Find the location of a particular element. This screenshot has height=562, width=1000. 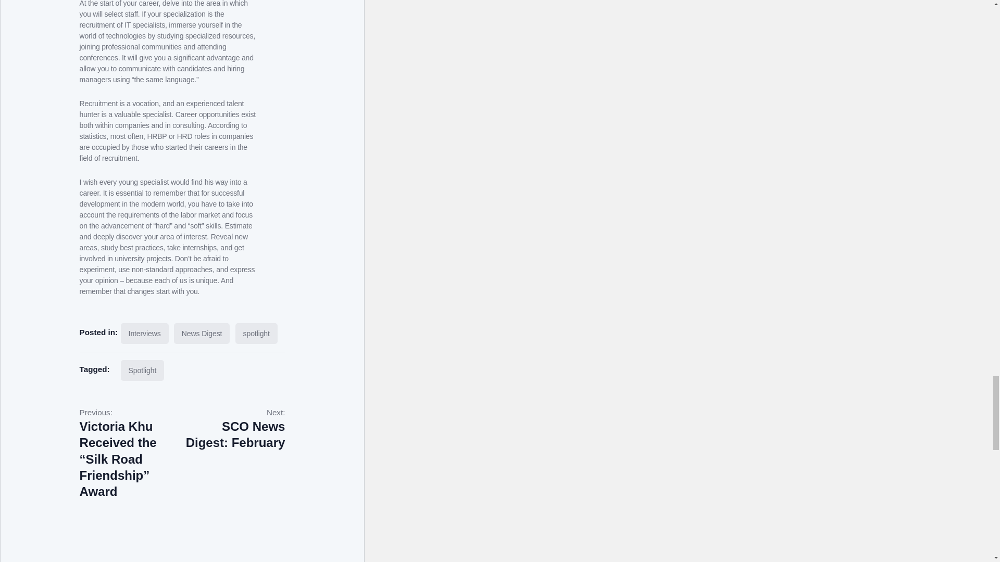

Spotlight is located at coordinates (202, 333).